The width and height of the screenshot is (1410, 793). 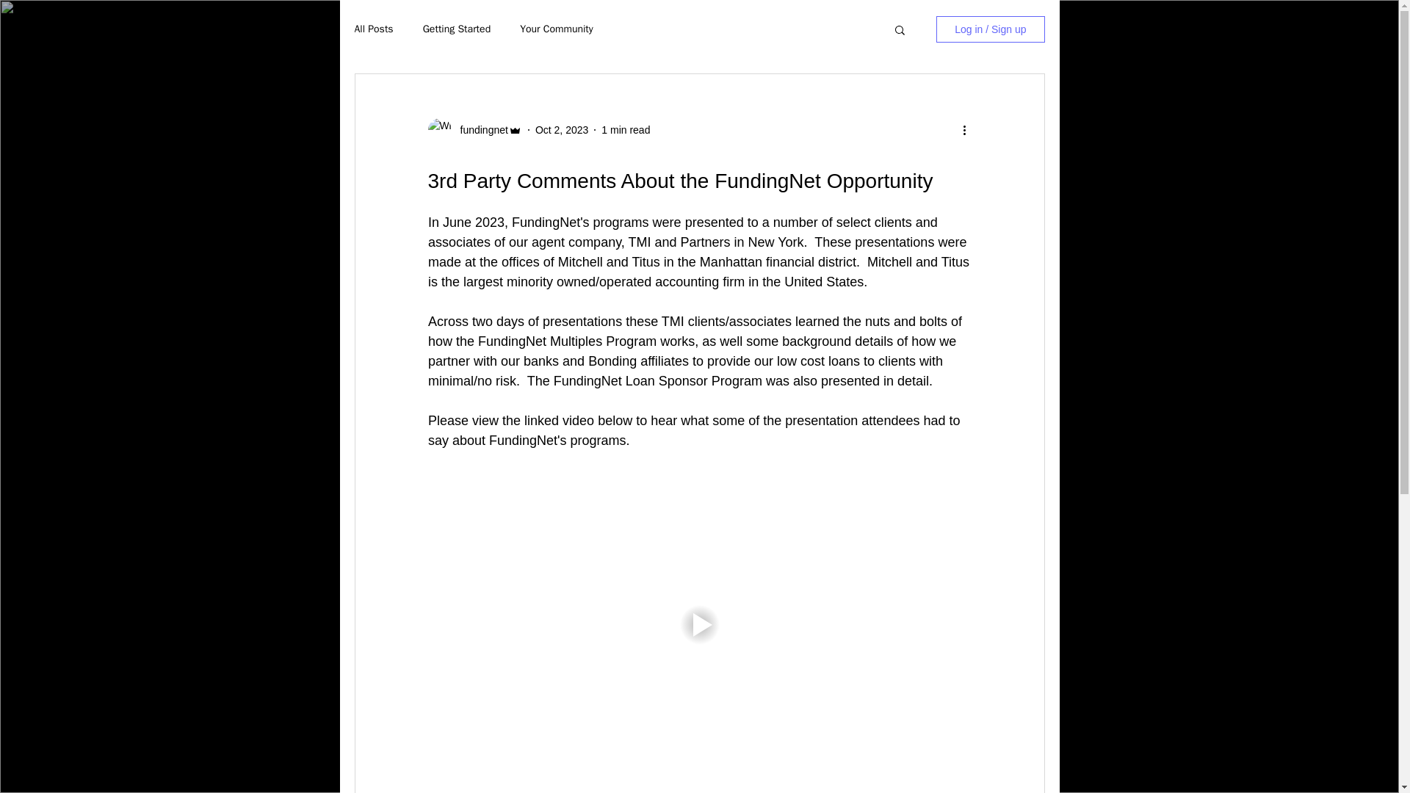 I want to click on Getting Started, so click(x=457, y=29).